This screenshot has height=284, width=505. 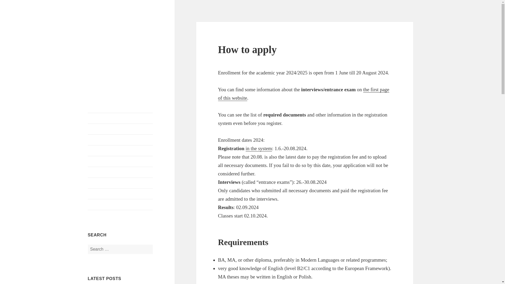 I want to click on Teachers, so click(x=120, y=161).